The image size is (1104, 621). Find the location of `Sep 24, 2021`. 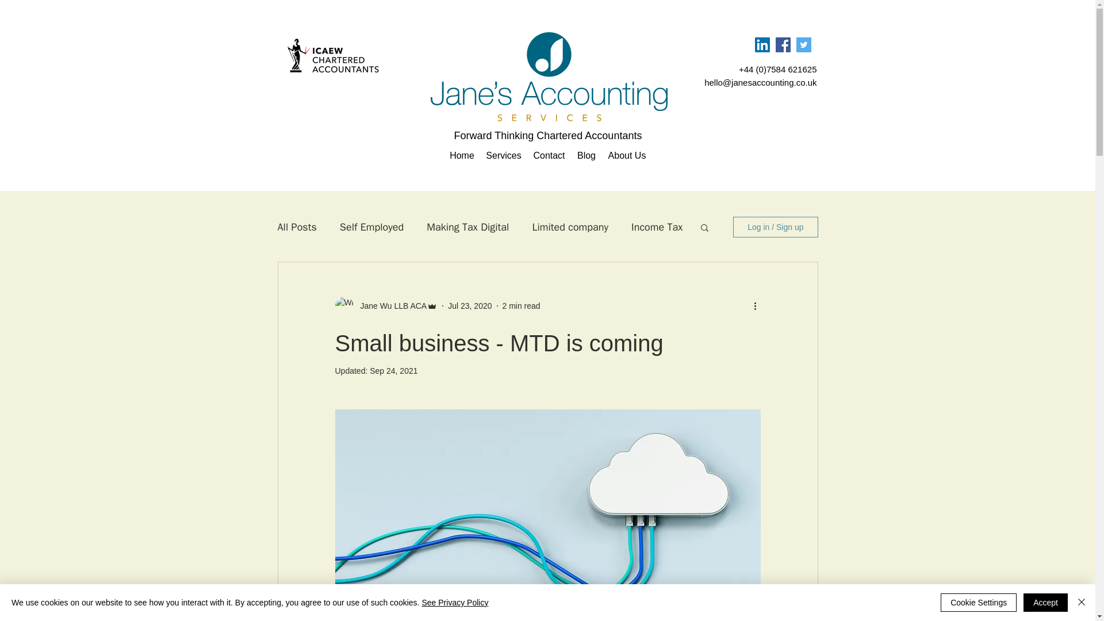

Sep 24, 2021 is located at coordinates (393, 371).